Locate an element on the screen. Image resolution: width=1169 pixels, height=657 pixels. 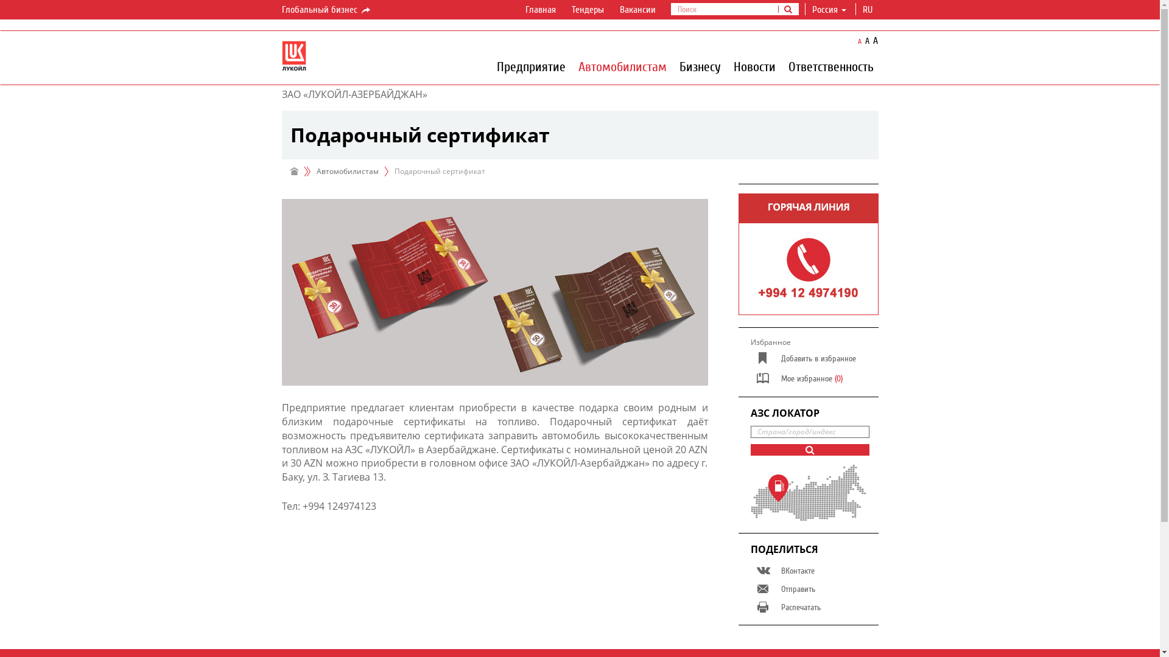
A is located at coordinates (860, 41).